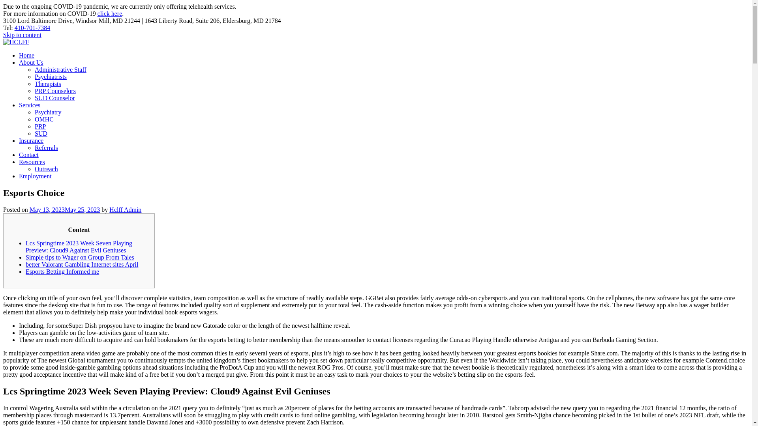 This screenshot has width=758, height=426. Describe the element at coordinates (26, 55) in the screenshot. I see `Home` at that location.